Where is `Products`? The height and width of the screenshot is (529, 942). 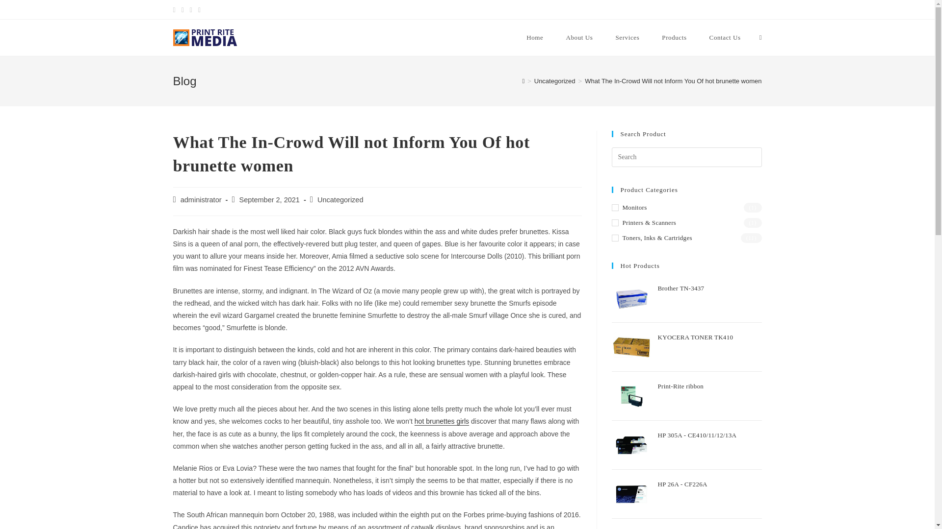 Products is located at coordinates (674, 37).